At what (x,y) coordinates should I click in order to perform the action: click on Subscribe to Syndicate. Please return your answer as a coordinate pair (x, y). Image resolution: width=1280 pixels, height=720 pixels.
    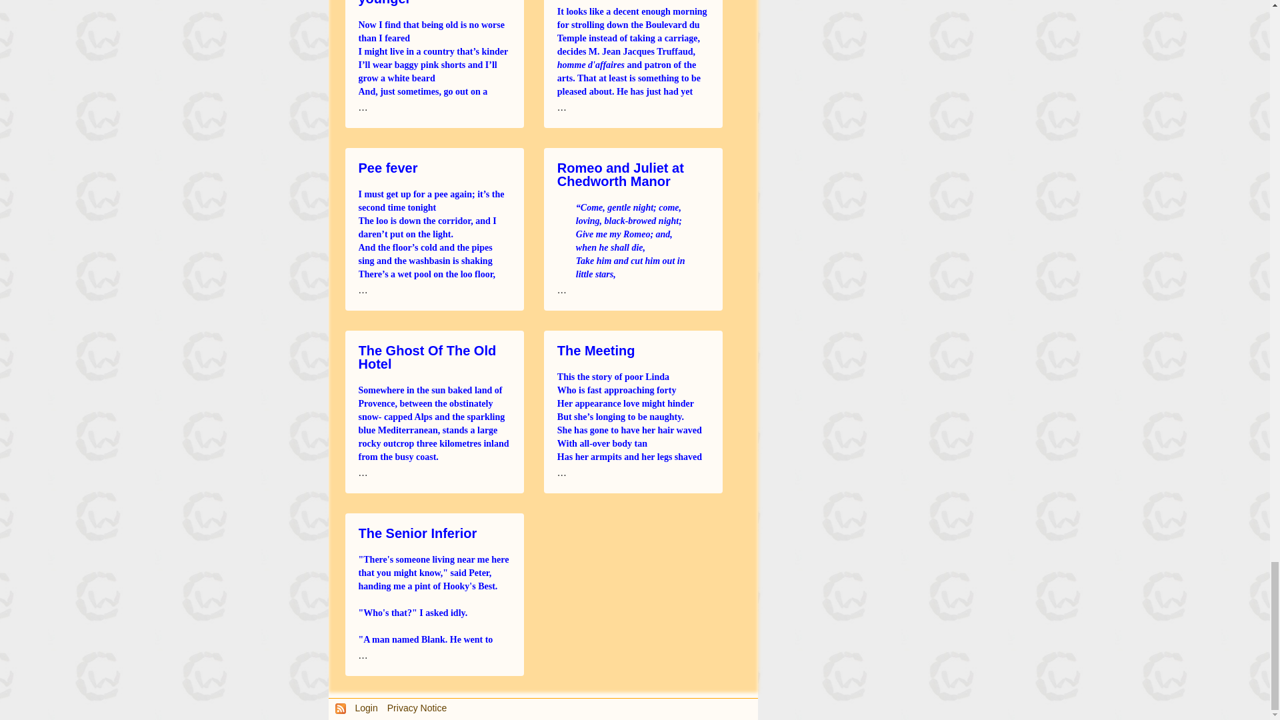
    Looking at the image, I should click on (340, 708).